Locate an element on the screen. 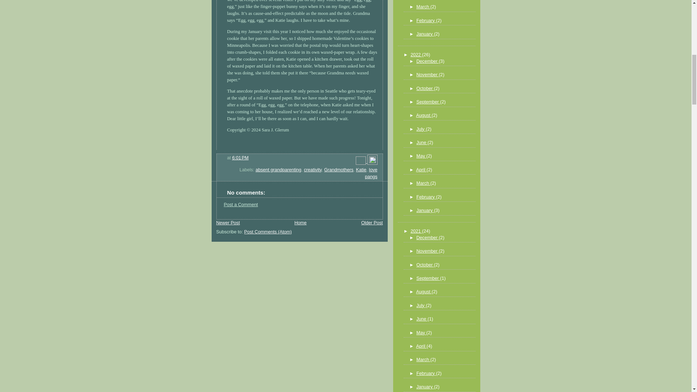 This screenshot has height=392, width=697. creativity is located at coordinates (313, 170).